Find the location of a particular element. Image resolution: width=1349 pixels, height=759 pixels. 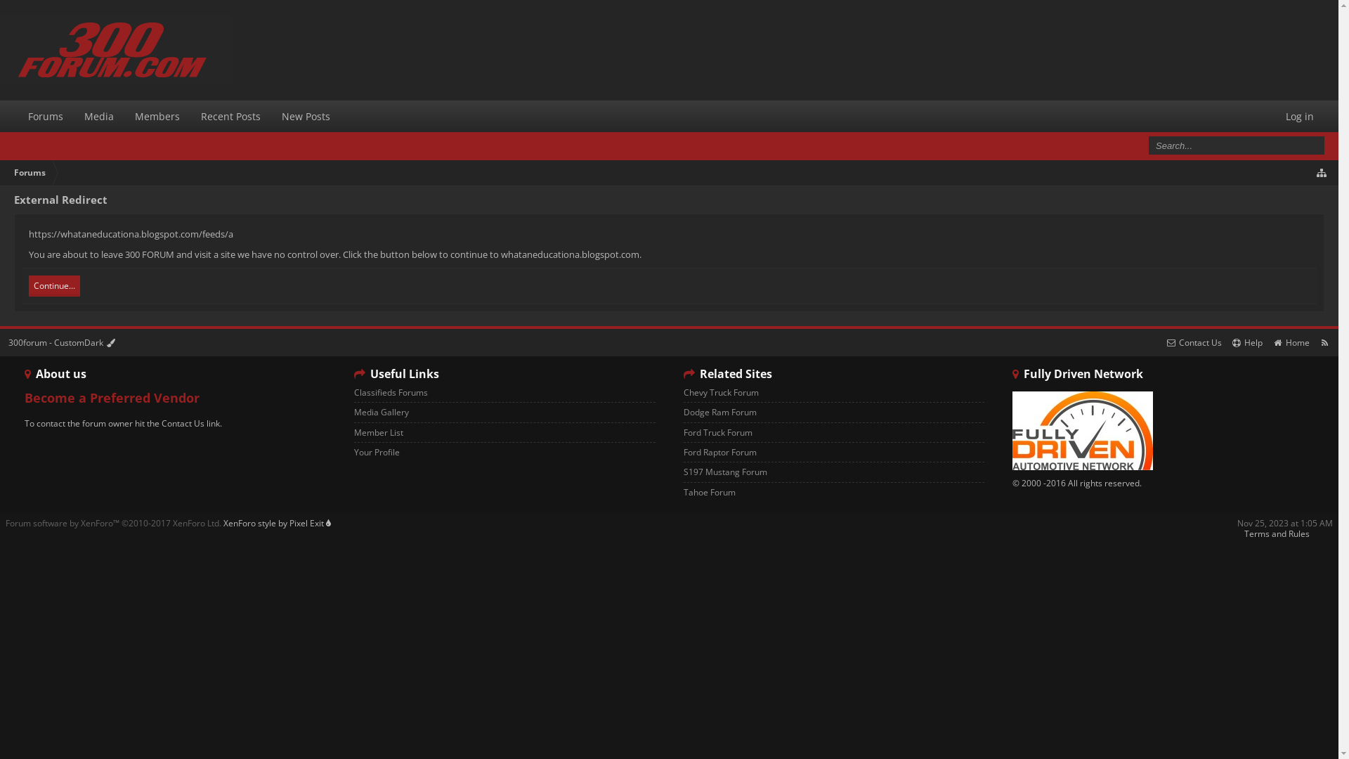

Tahoe Forum is located at coordinates (833, 492).